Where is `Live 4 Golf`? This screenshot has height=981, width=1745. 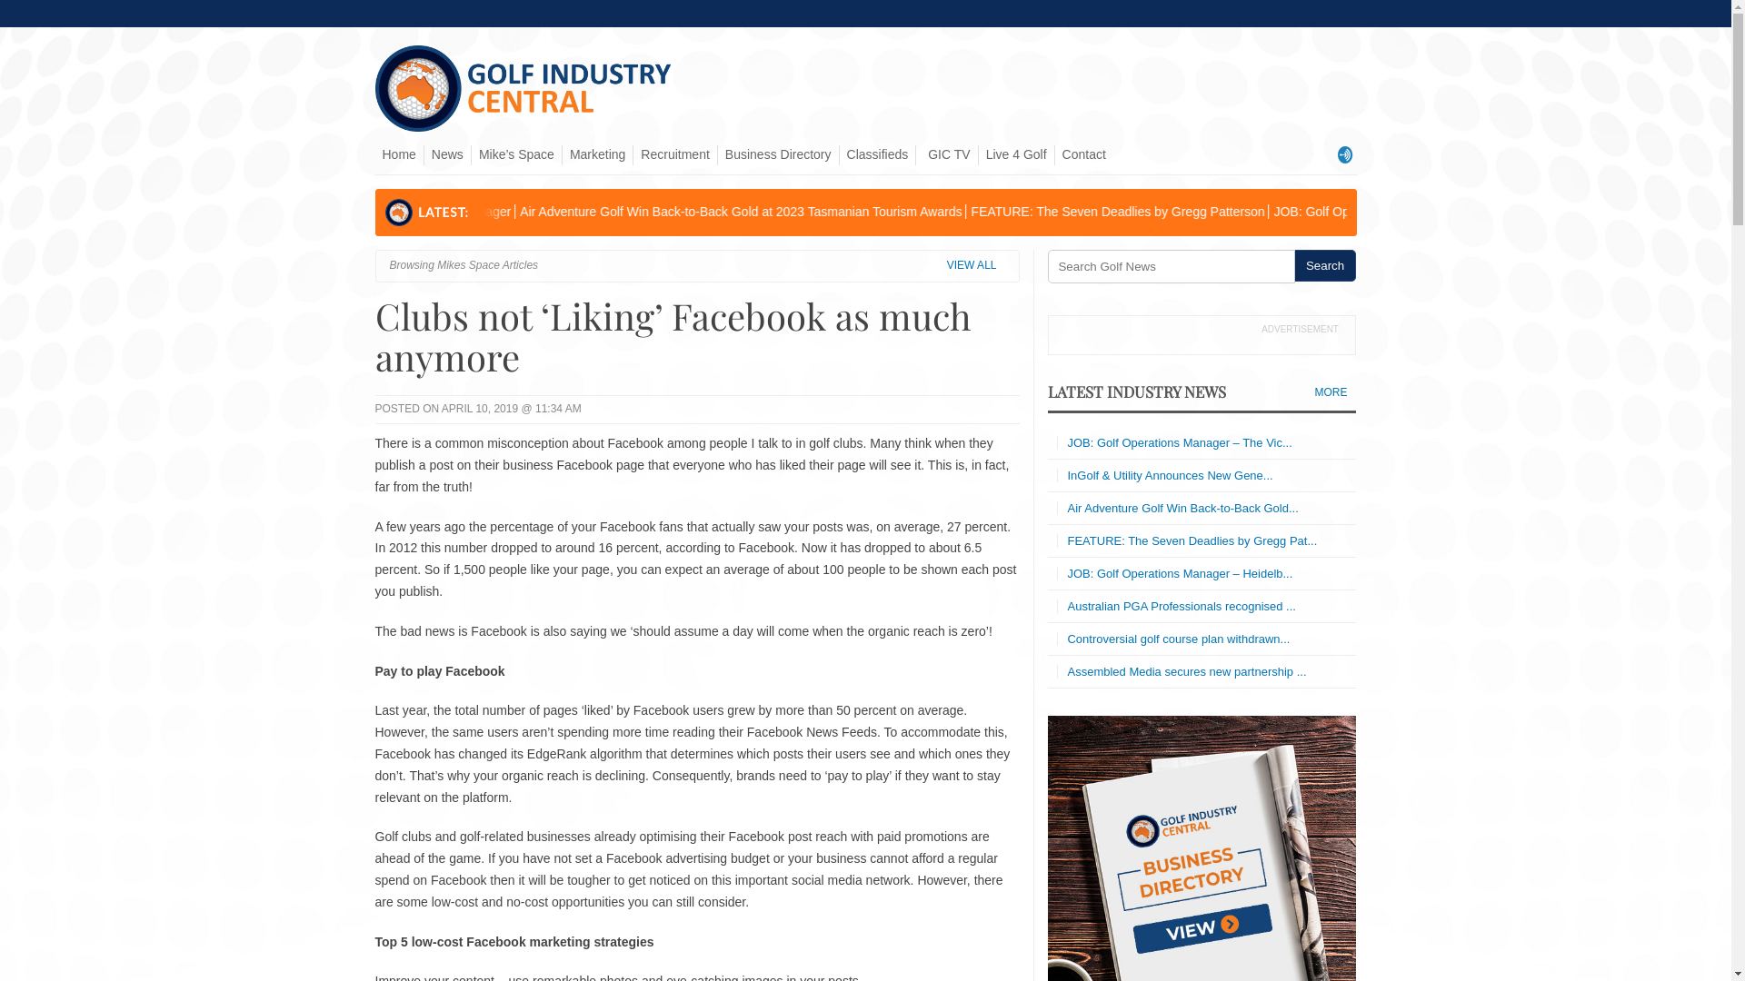
Live 4 Golf is located at coordinates (1016, 155).